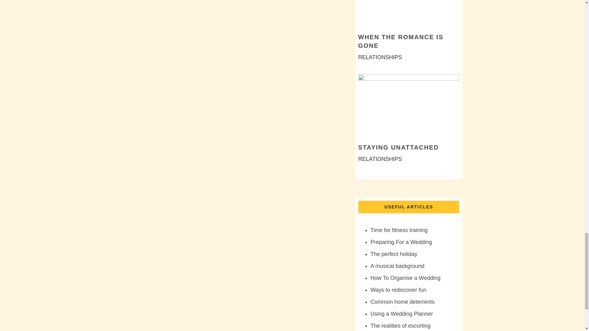  What do you see at coordinates (380, 159) in the screenshot?
I see `RELATIONSHIPS` at bounding box center [380, 159].